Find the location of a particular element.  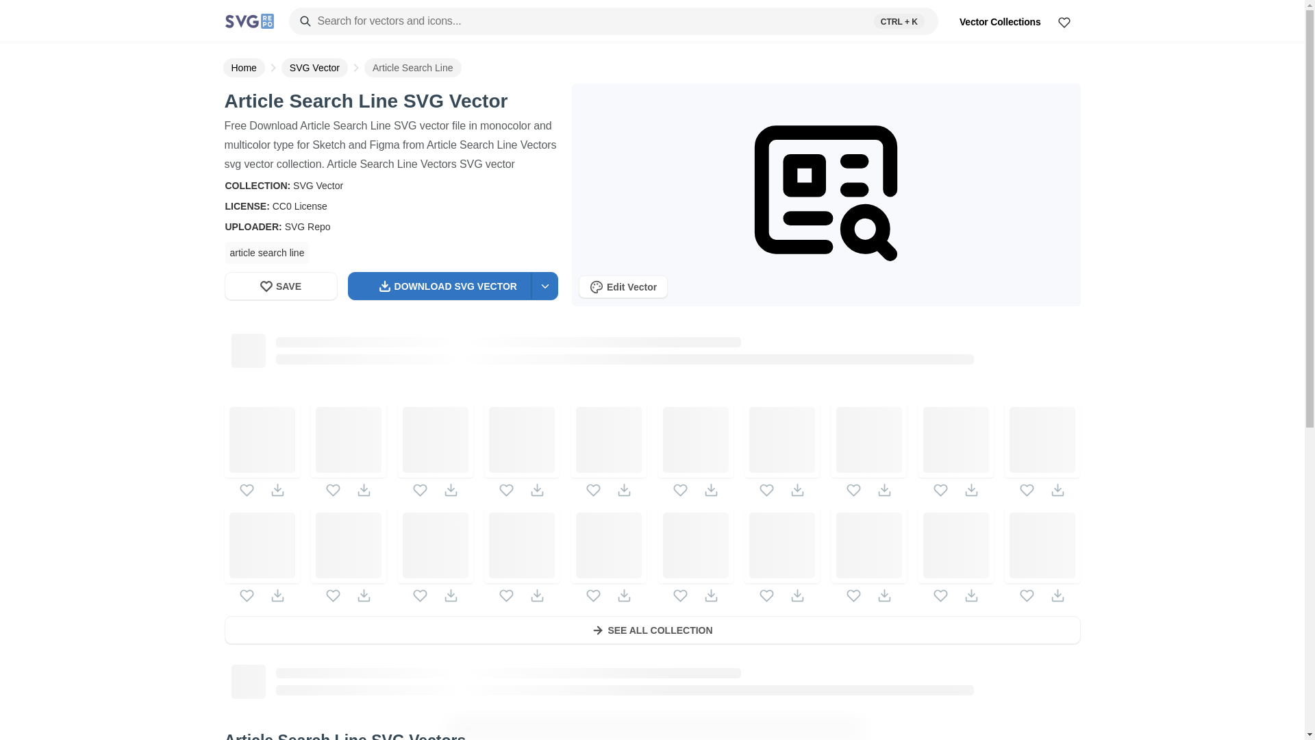

Like undefined SVG File is located at coordinates (333, 490).